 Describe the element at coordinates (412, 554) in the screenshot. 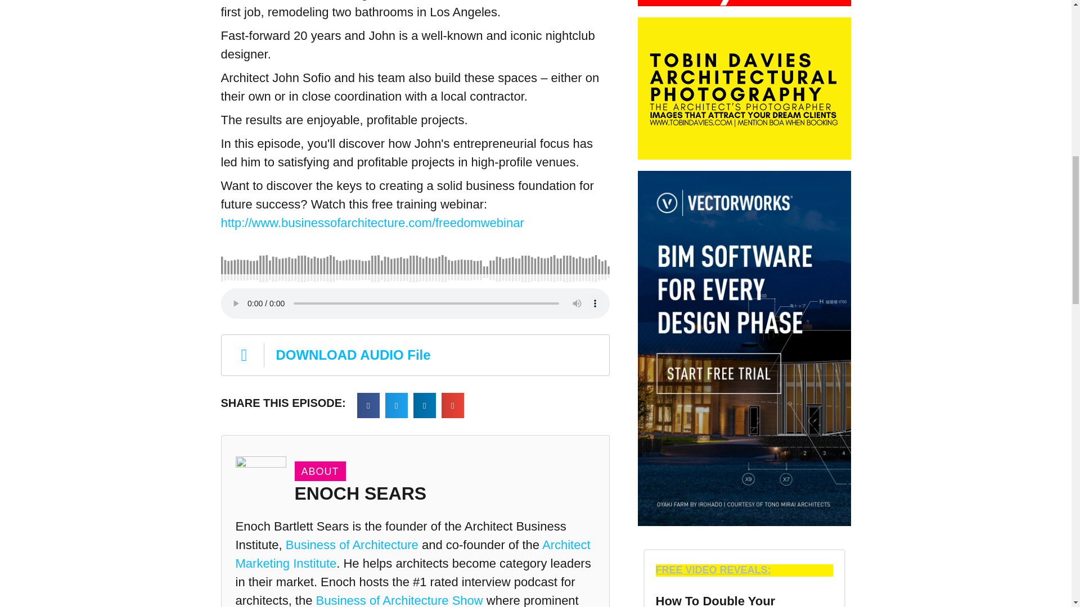

I see `Architect Marketing Institute` at that location.